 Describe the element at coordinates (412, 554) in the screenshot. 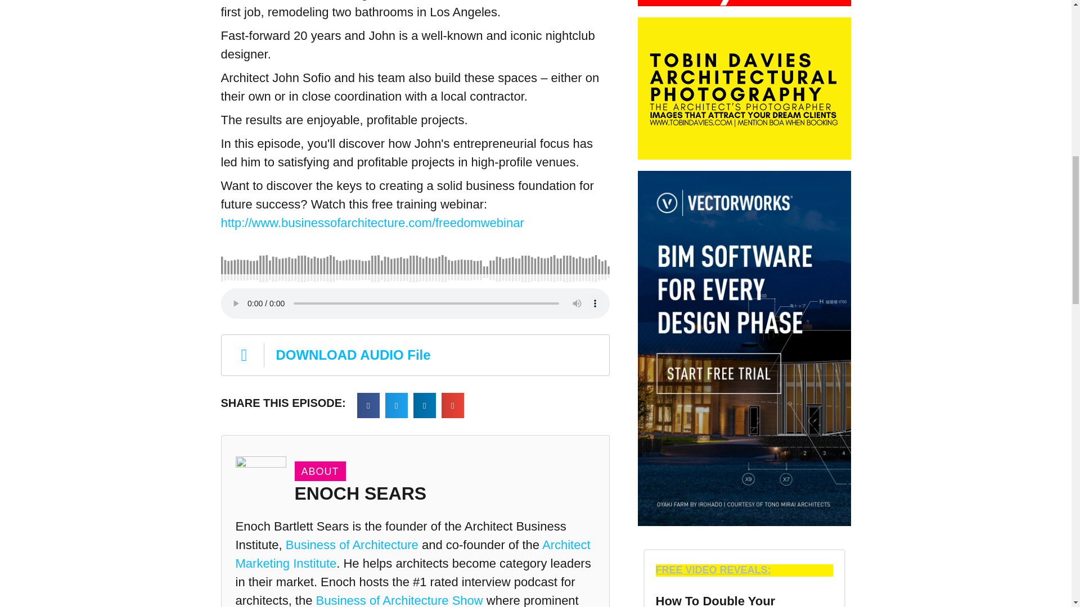

I see `Architect Marketing Institute` at that location.